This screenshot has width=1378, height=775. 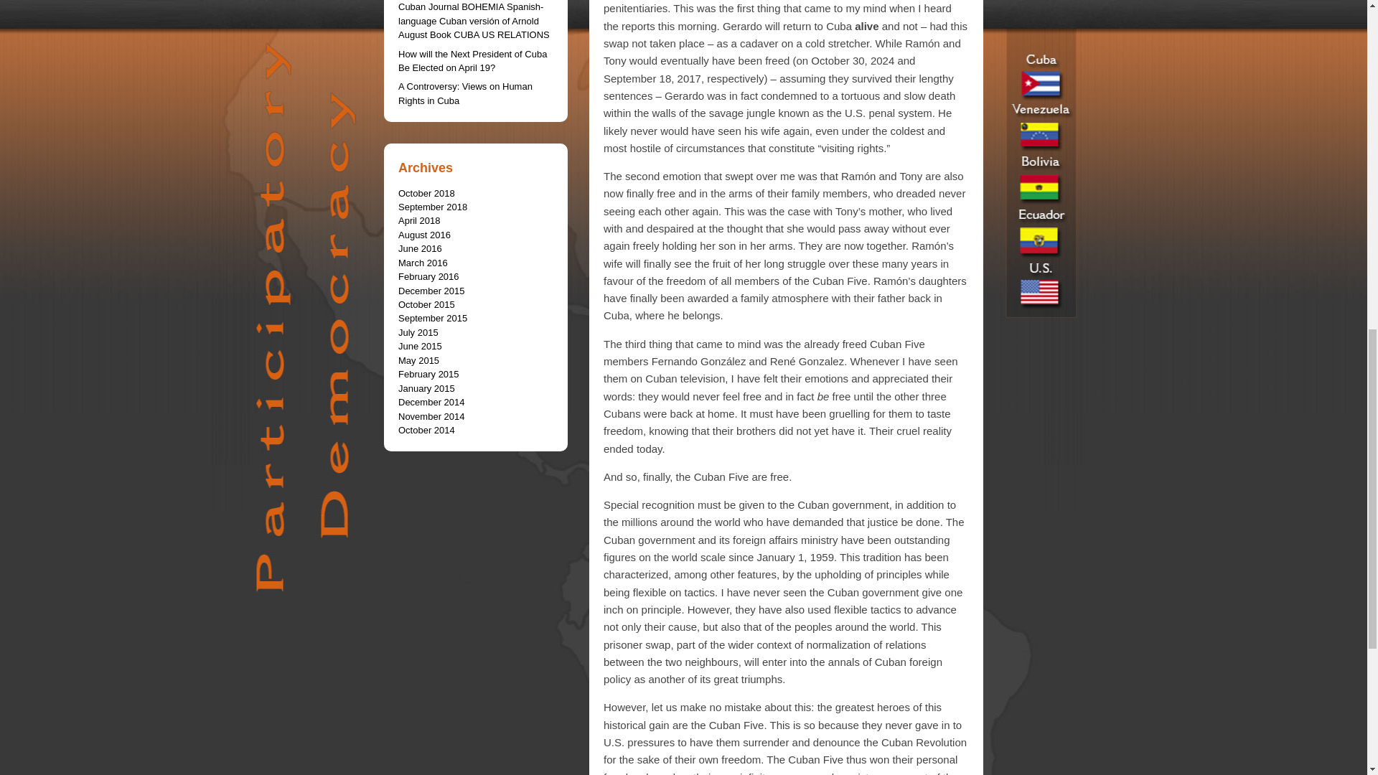 I want to click on February 2016, so click(x=428, y=277).